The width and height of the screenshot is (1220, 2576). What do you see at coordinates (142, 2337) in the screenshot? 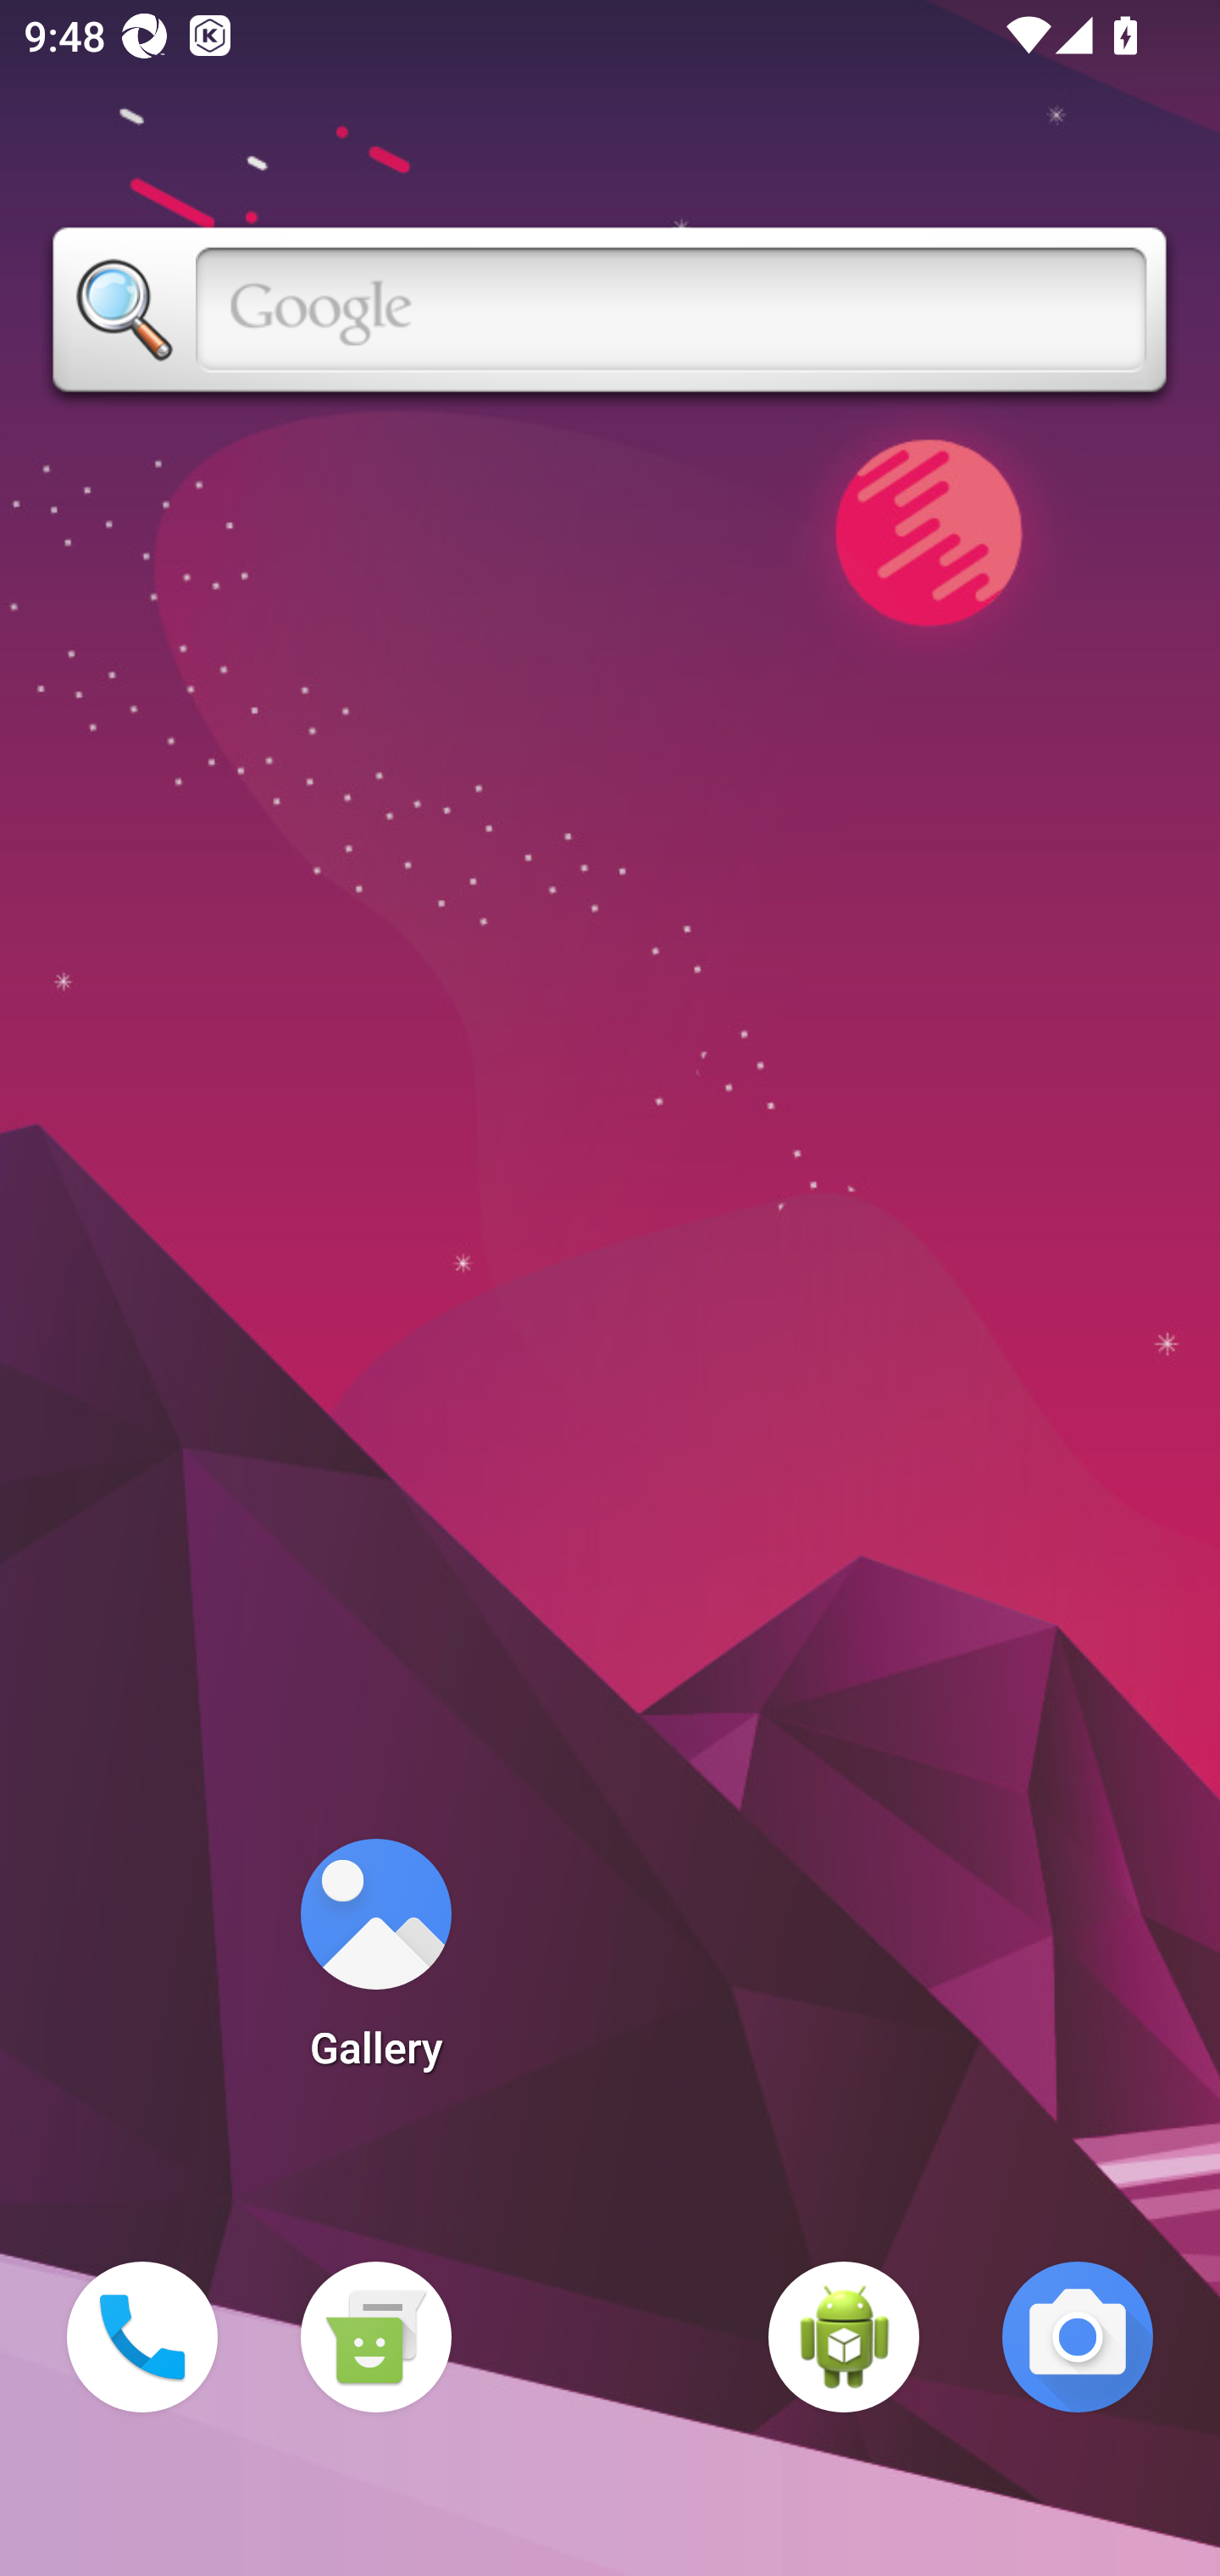
I see `Phone` at bounding box center [142, 2337].